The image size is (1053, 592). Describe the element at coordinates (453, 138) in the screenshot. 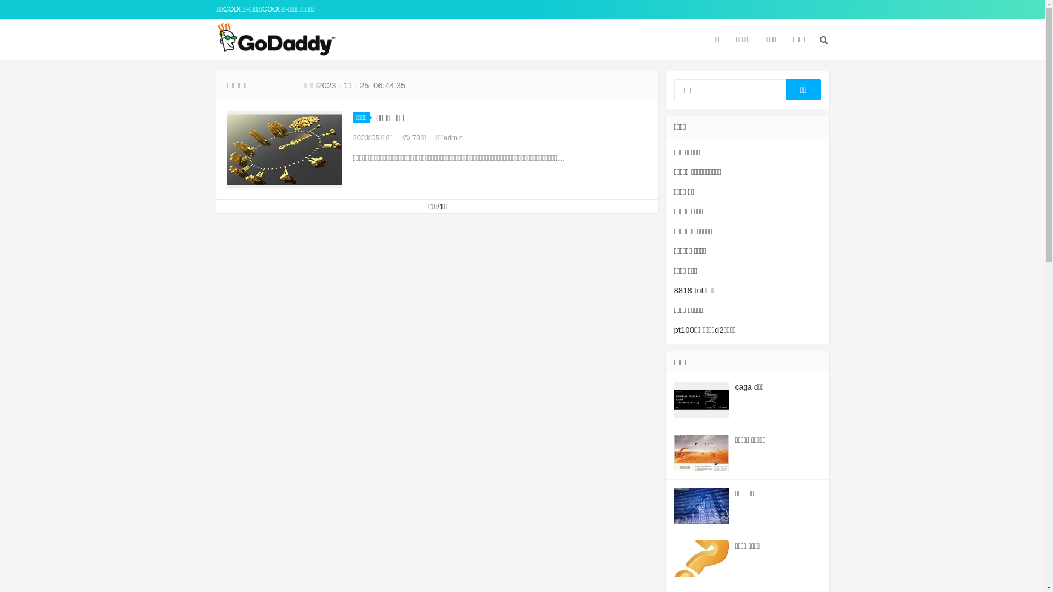

I see `admin` at that location.